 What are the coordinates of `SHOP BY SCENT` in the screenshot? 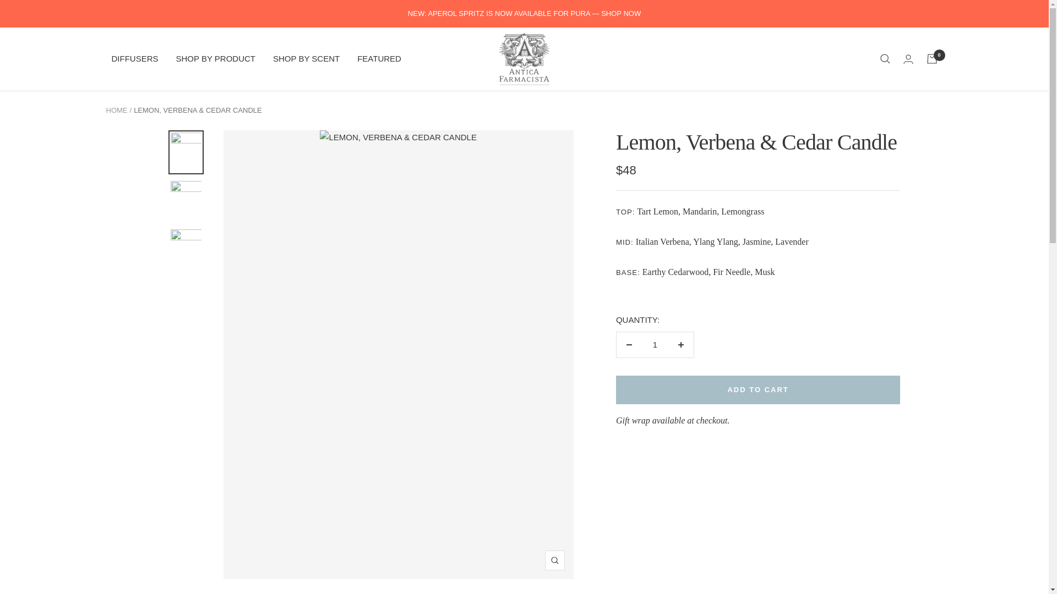 It's located at (306, 58).